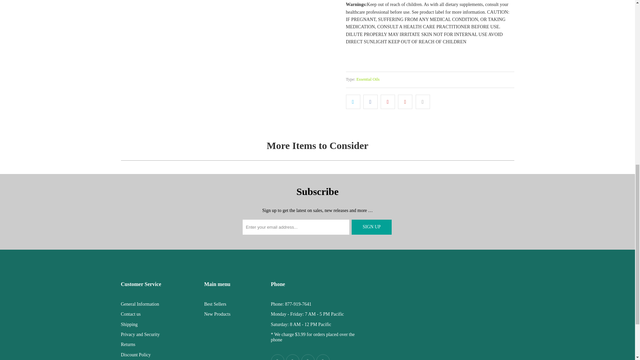  Describe the element at coordinates (277, 357) in the screenshot. I see `Healthy Planet Shopping on Facebook` at that location.